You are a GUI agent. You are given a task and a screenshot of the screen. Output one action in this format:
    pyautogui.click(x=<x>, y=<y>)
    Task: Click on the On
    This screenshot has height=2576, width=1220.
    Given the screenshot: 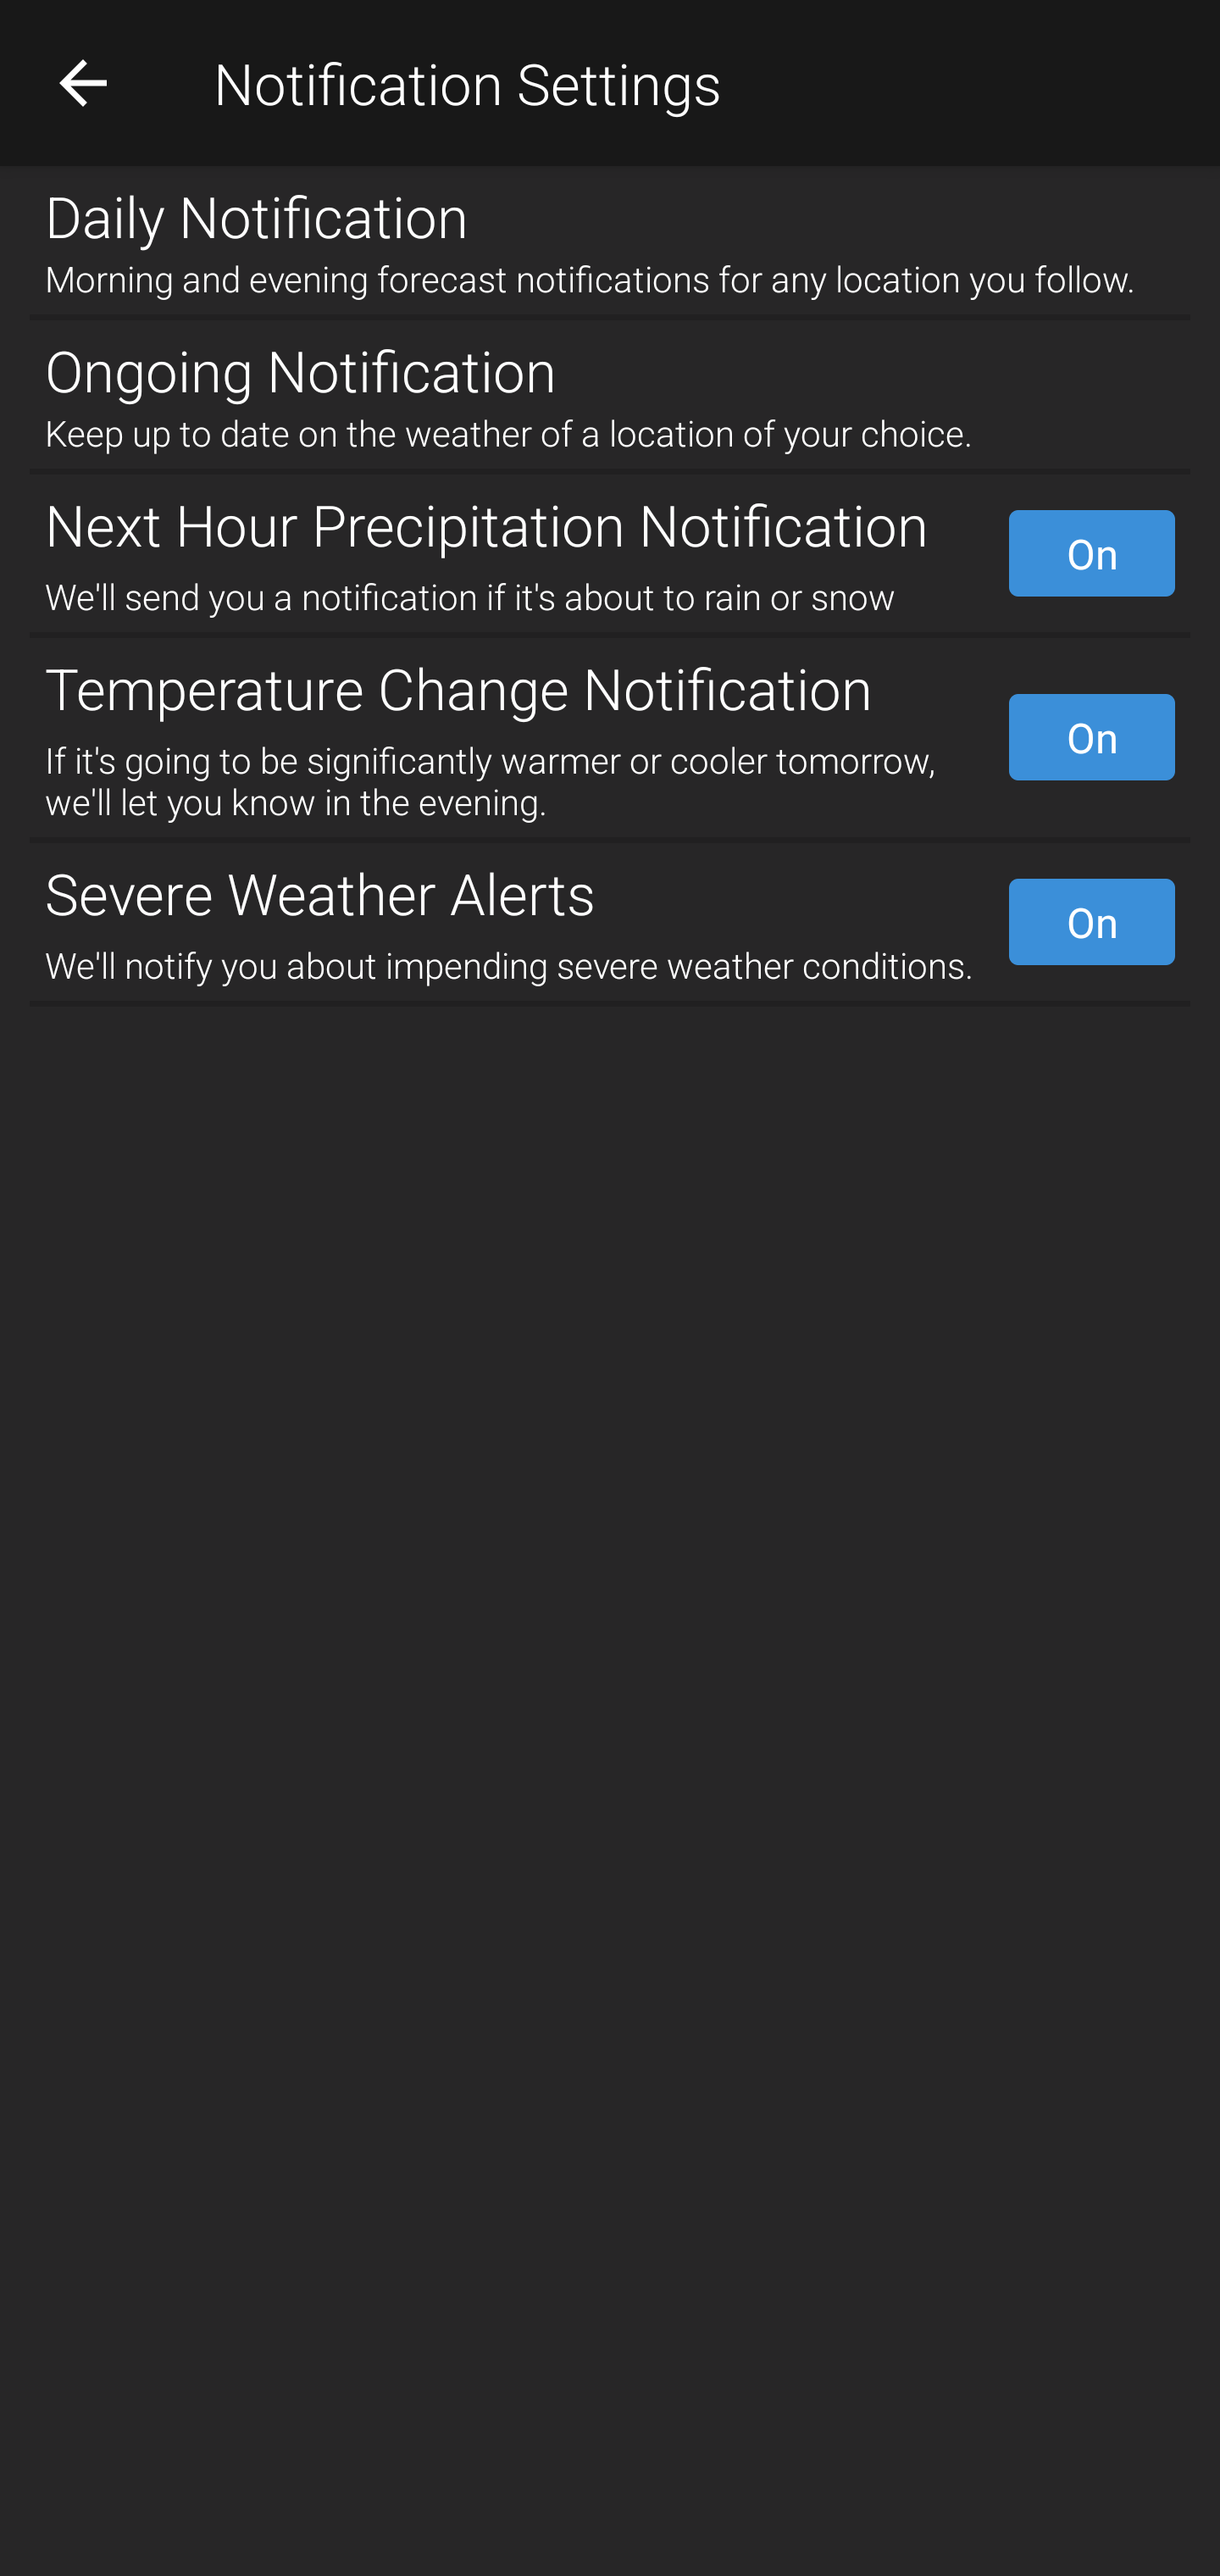 What is the action you would take?
    pyautogui.click(x=1091, y=922)
    